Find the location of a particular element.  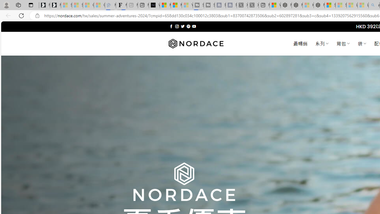

Nordace - Nordace Siena Is Not An Ordinary Backpack is located at coordinates (319, 5).